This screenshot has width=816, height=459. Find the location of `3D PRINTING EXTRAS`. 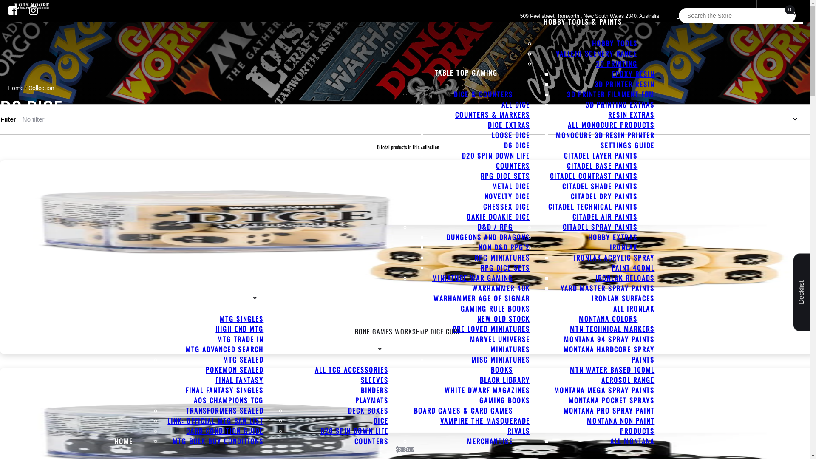

3D PRINTING EXTRAS is located at coordinates (620, 105).